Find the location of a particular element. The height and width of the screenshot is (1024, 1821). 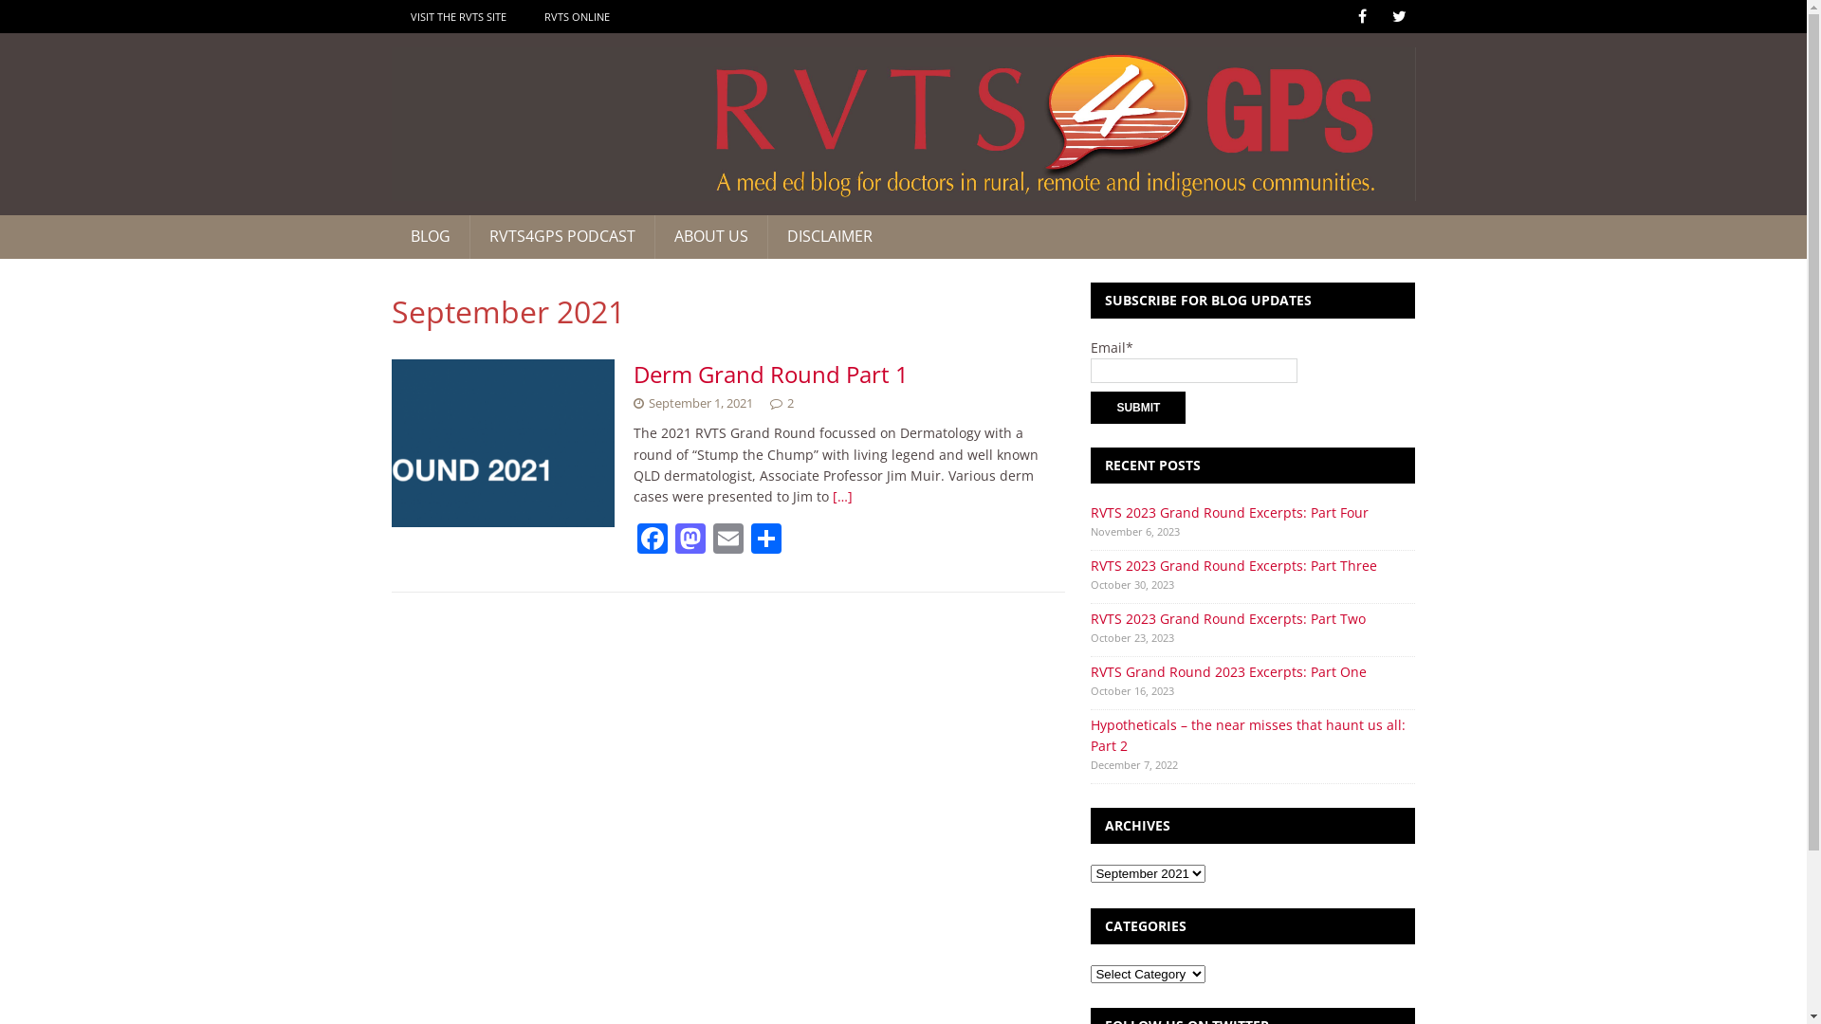

Facebook is located at coordinates (653, 540).